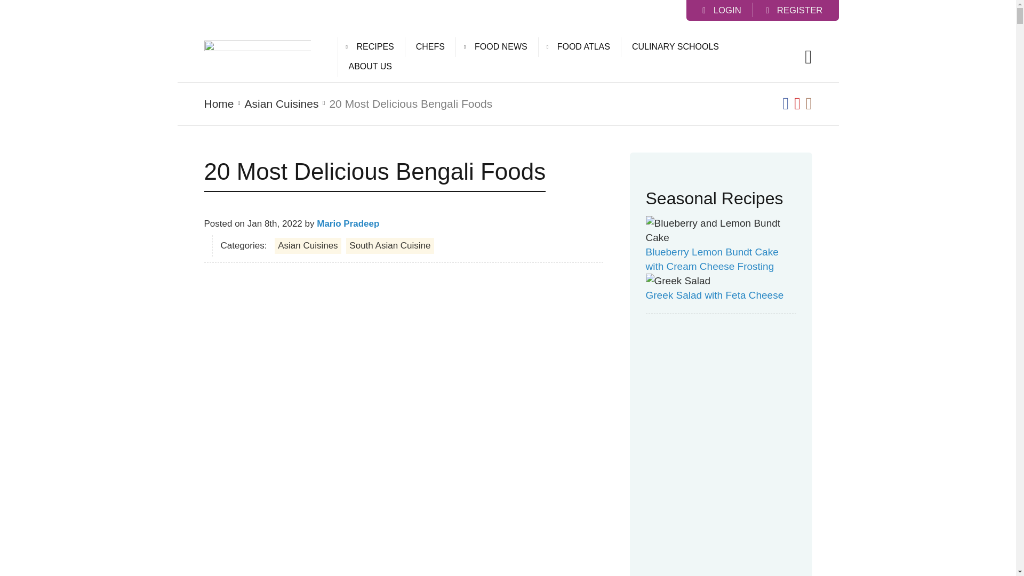 This screenshot has height=576, width=1024. Describe the element at coordinates (583, 47) in the screenshot. I see `FOOD ATLAS` at that location.